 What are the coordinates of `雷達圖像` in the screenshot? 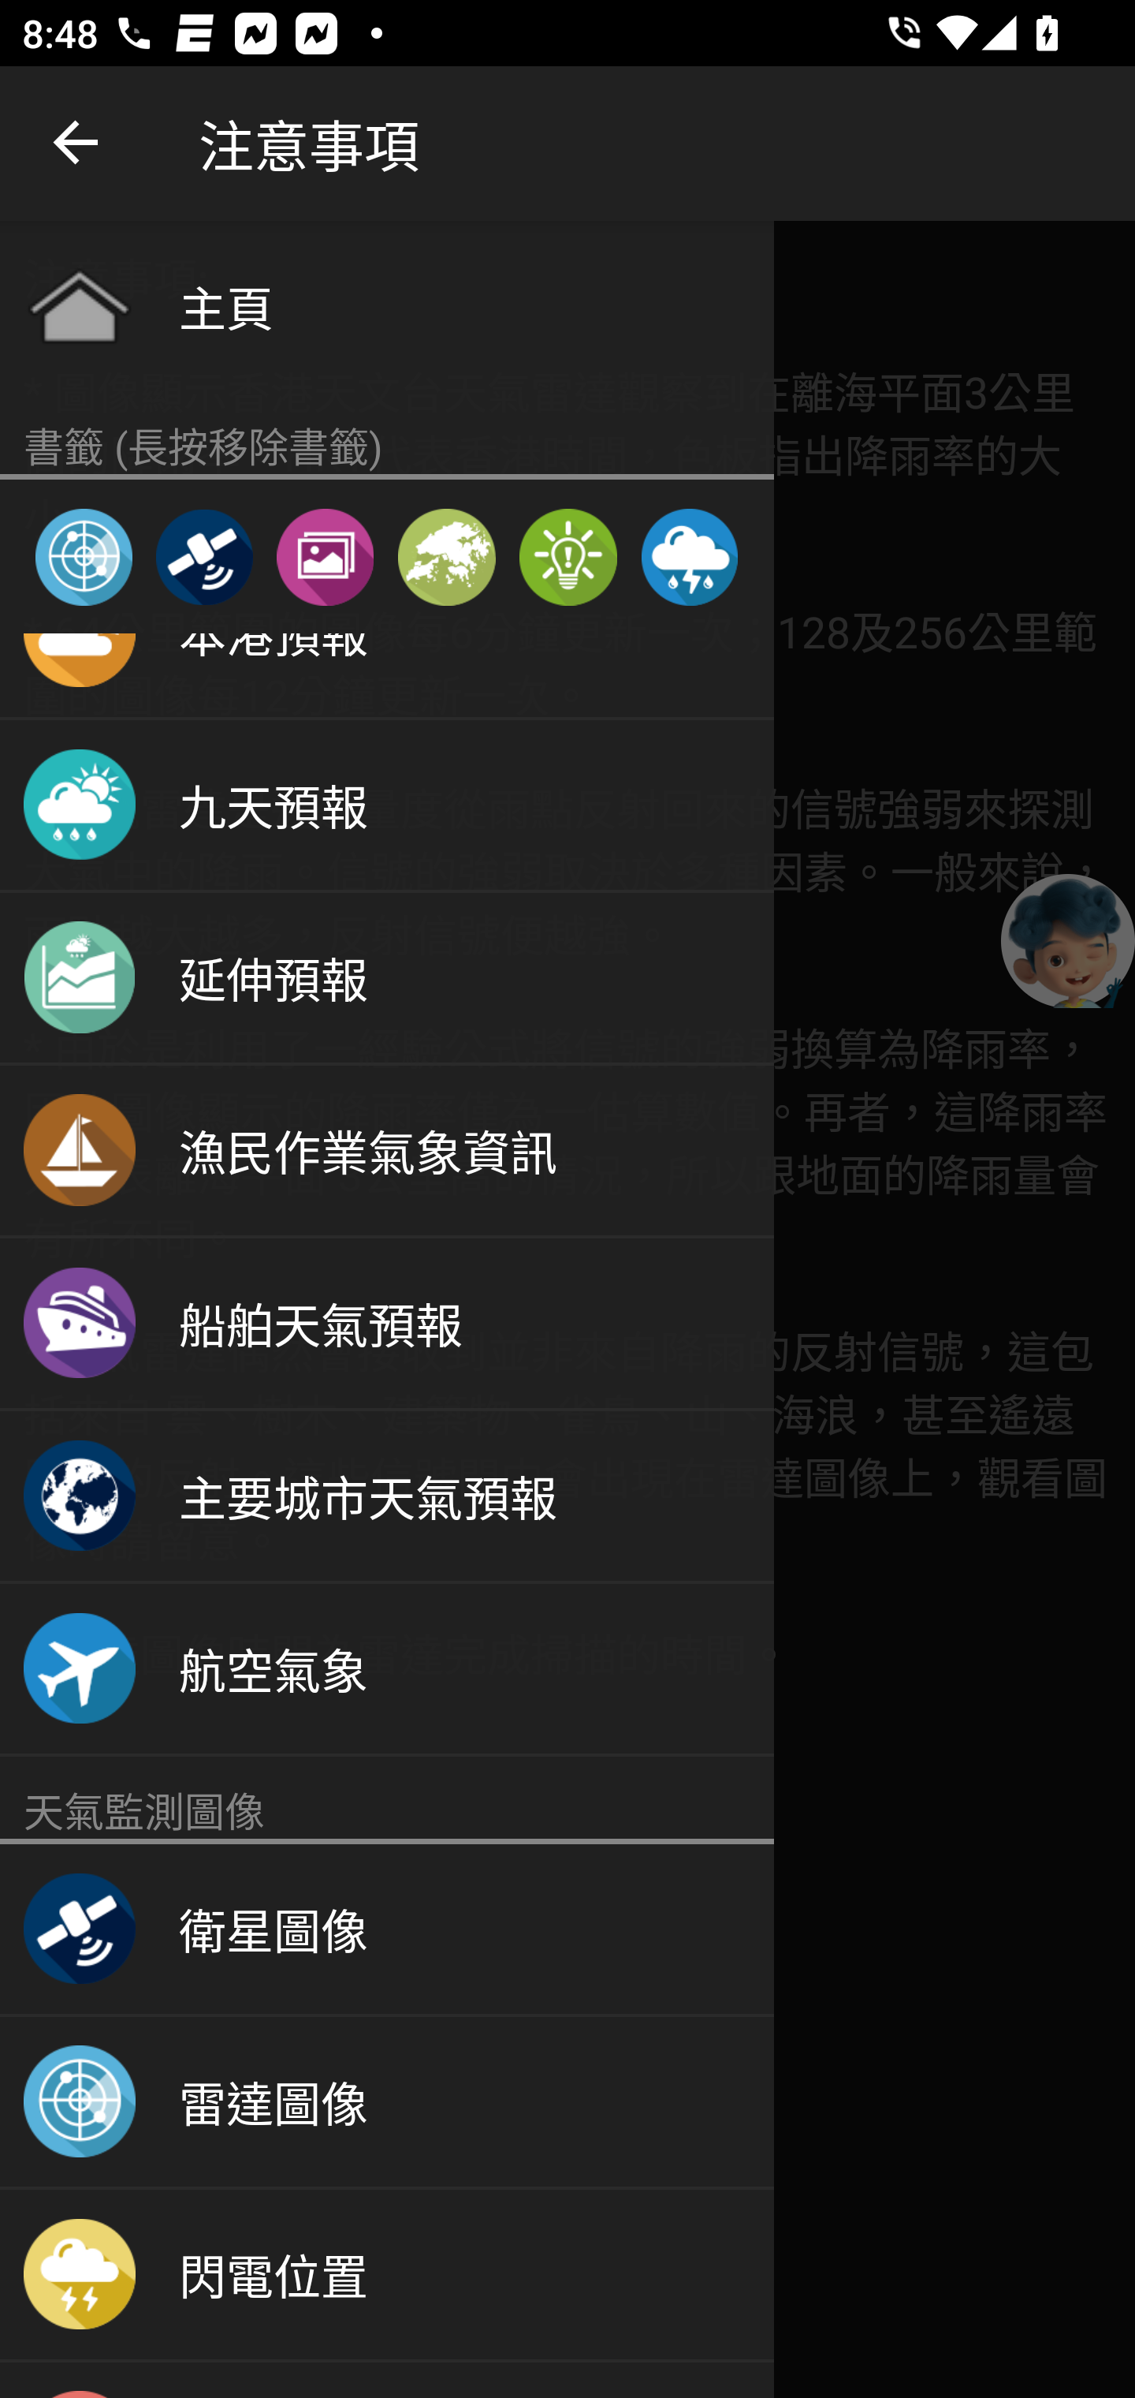 It's located at (84, 557).